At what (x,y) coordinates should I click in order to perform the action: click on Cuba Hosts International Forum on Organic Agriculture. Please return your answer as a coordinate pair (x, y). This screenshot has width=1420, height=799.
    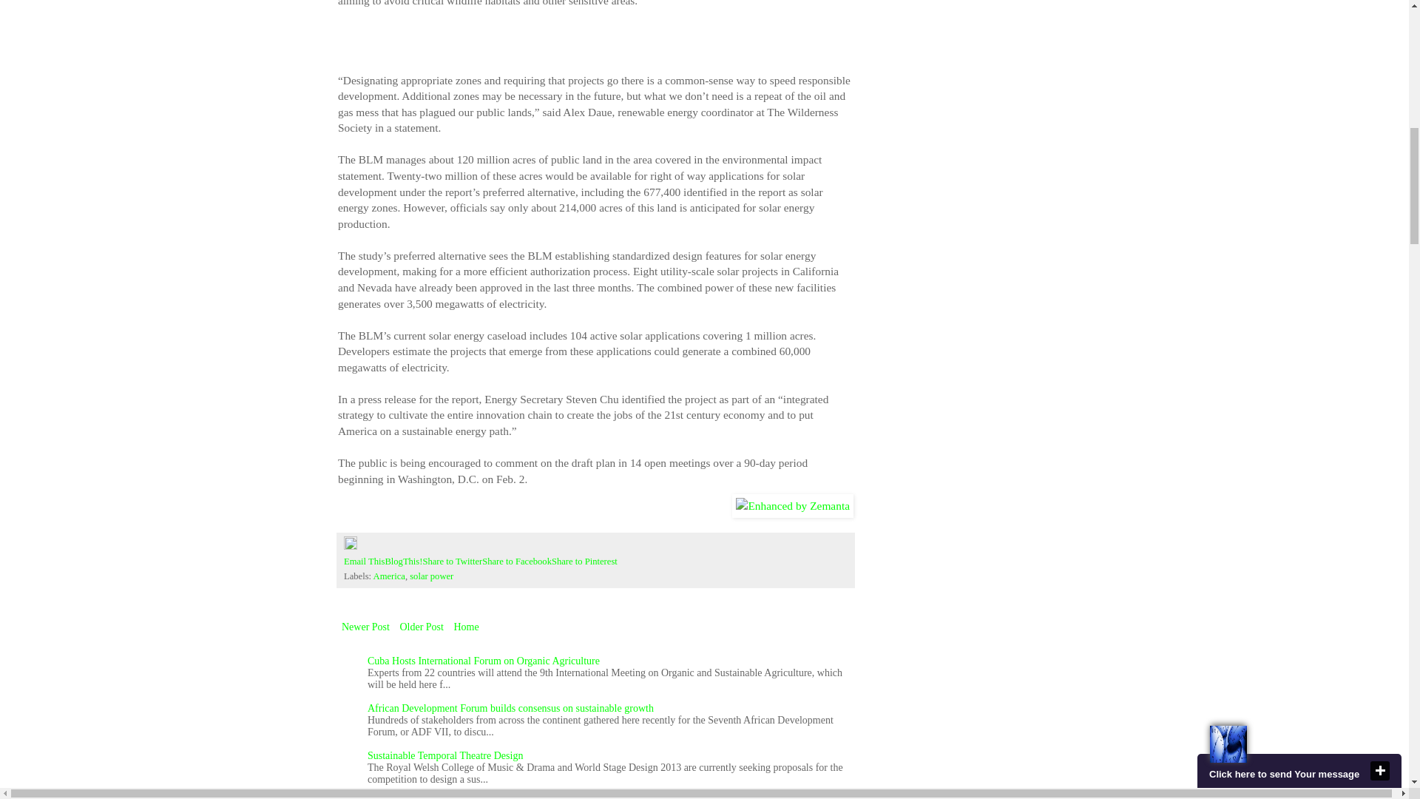
    Looking at the image, I should click on (484, 660).